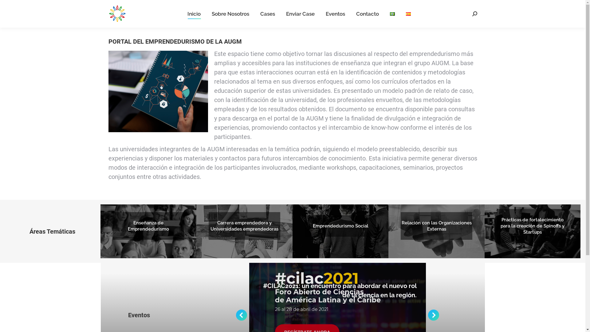  Describe the element at coordinates (336, 14) in the screenshot. I see `Eventos` at that location.